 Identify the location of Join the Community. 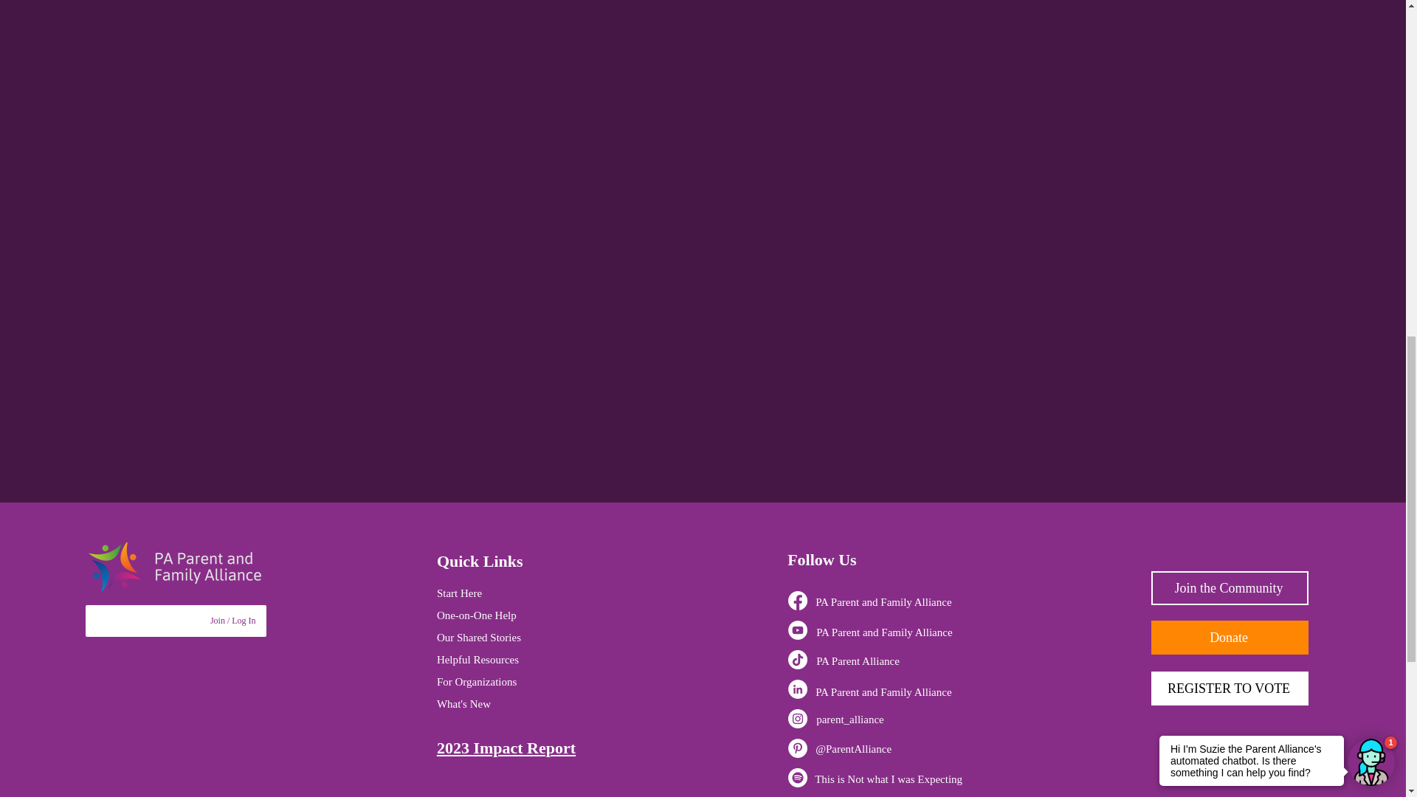
(1230, 587).